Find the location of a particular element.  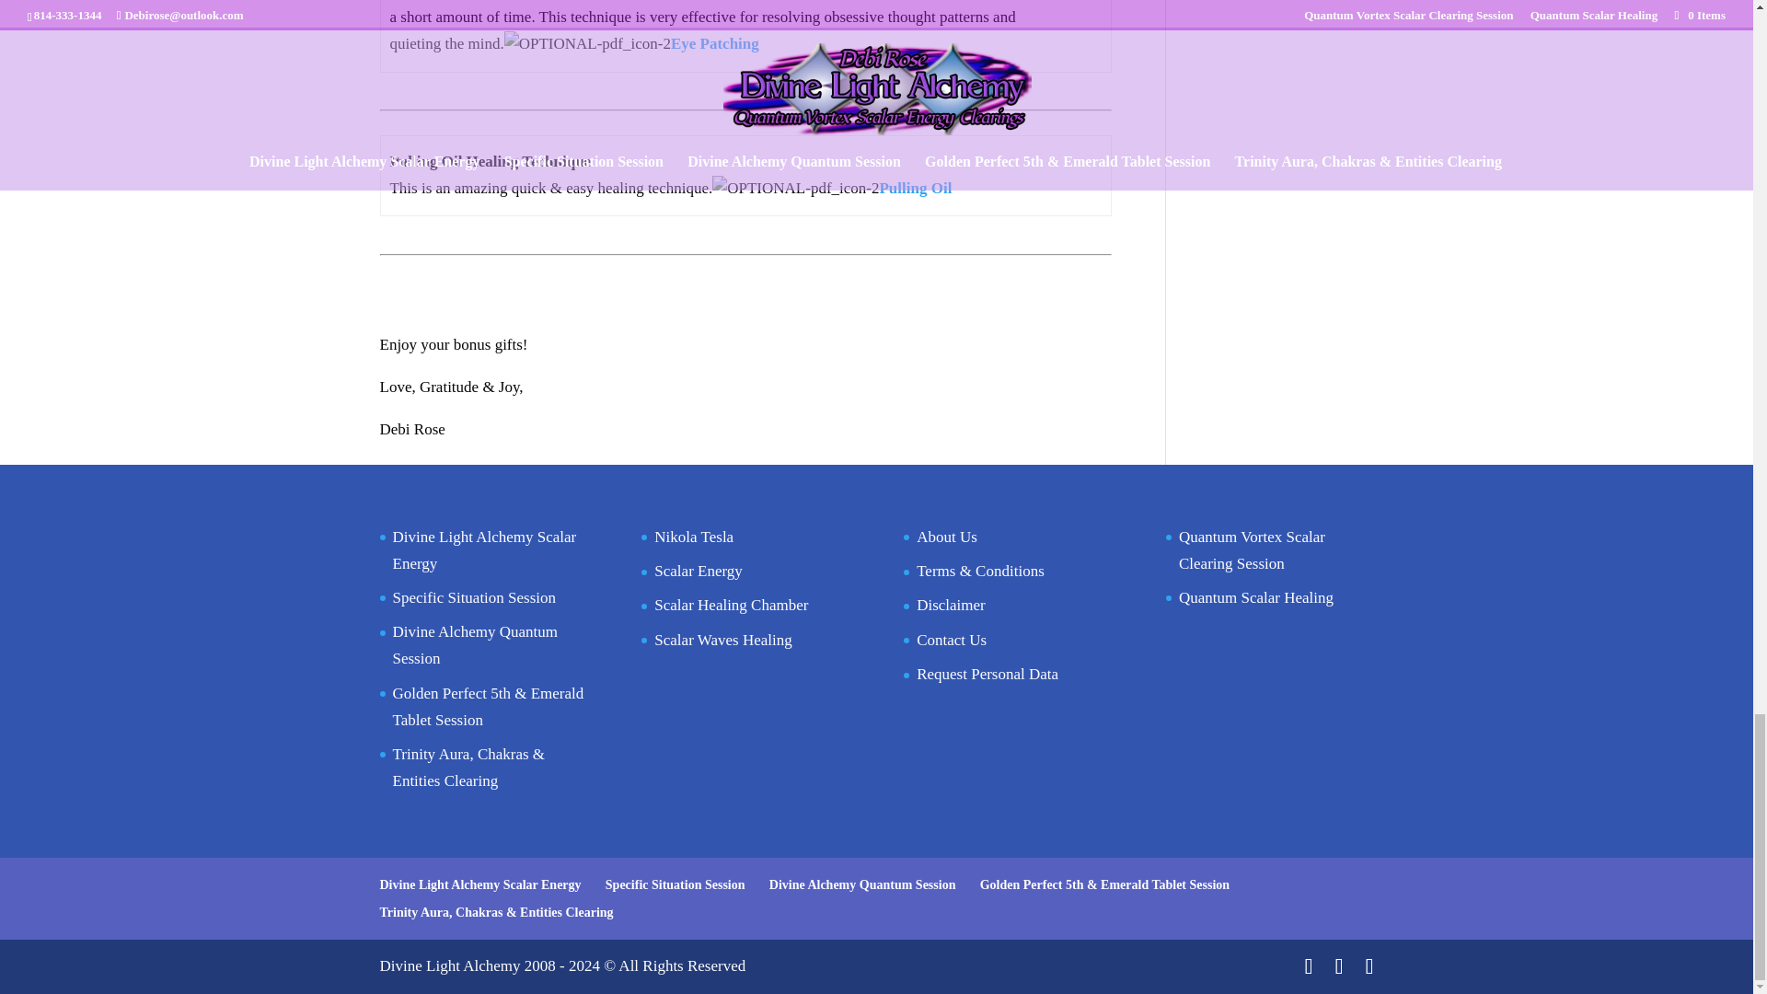

Nikola Tesla is located at coordinates (693, 536).